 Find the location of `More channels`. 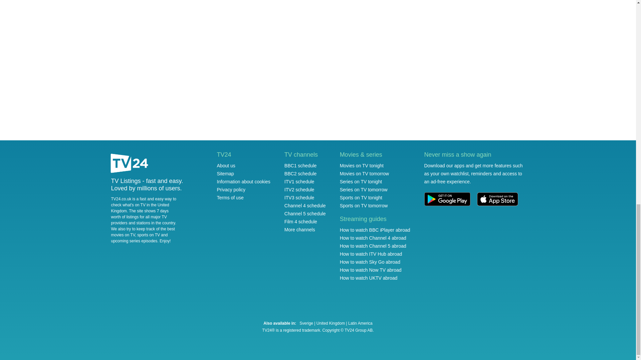

More channels is located at coordinates (300, 229).